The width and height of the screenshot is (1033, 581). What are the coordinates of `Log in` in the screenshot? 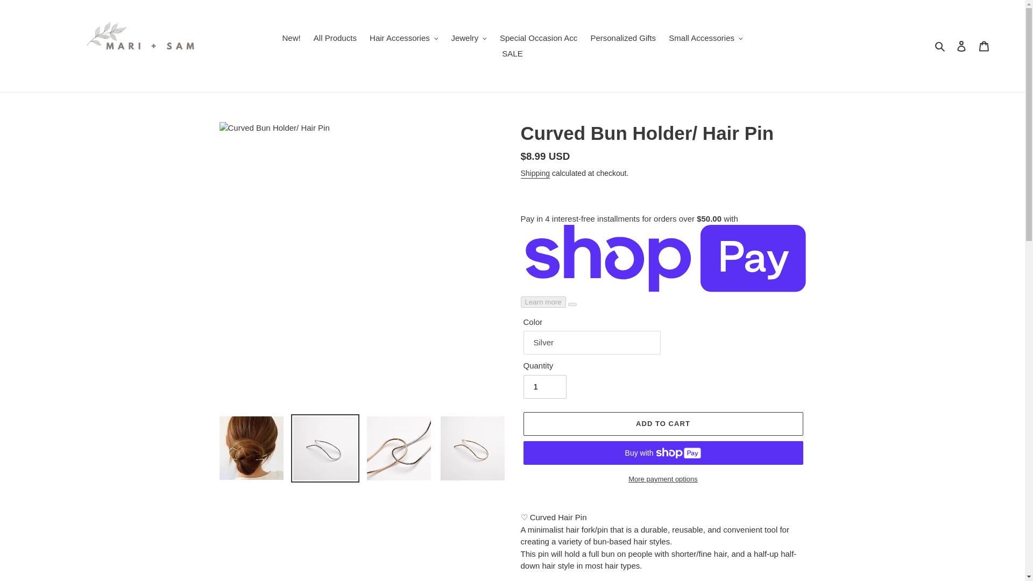 It's located at (961, 45).